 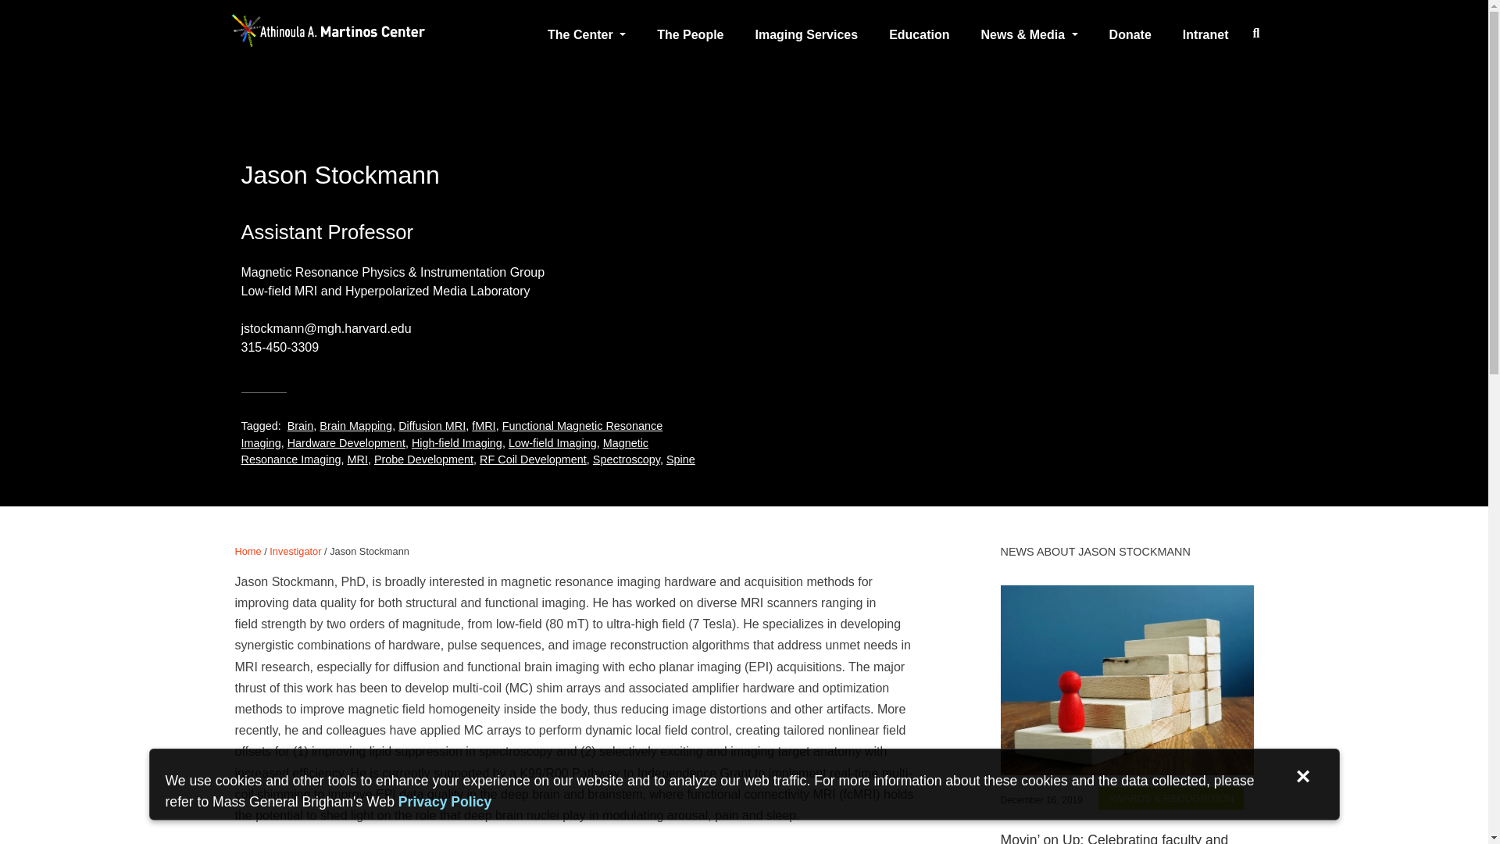 I want to click on Home, so click(x=247, y=550).